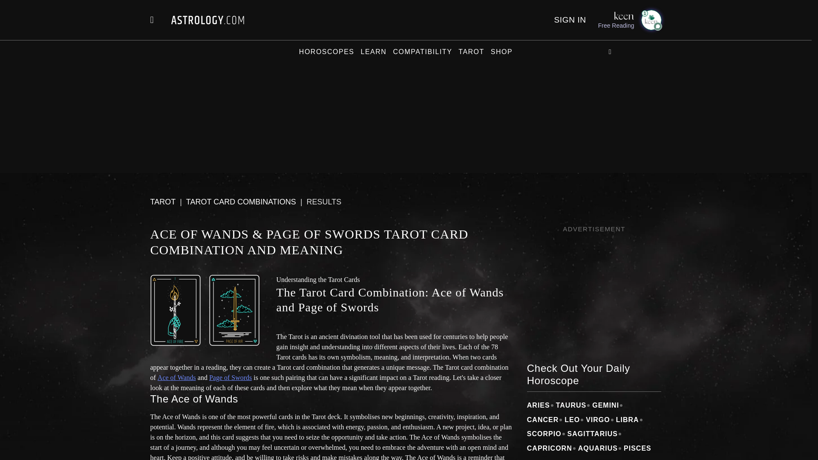  I want to click on SIGN IN, so click(569, 20).